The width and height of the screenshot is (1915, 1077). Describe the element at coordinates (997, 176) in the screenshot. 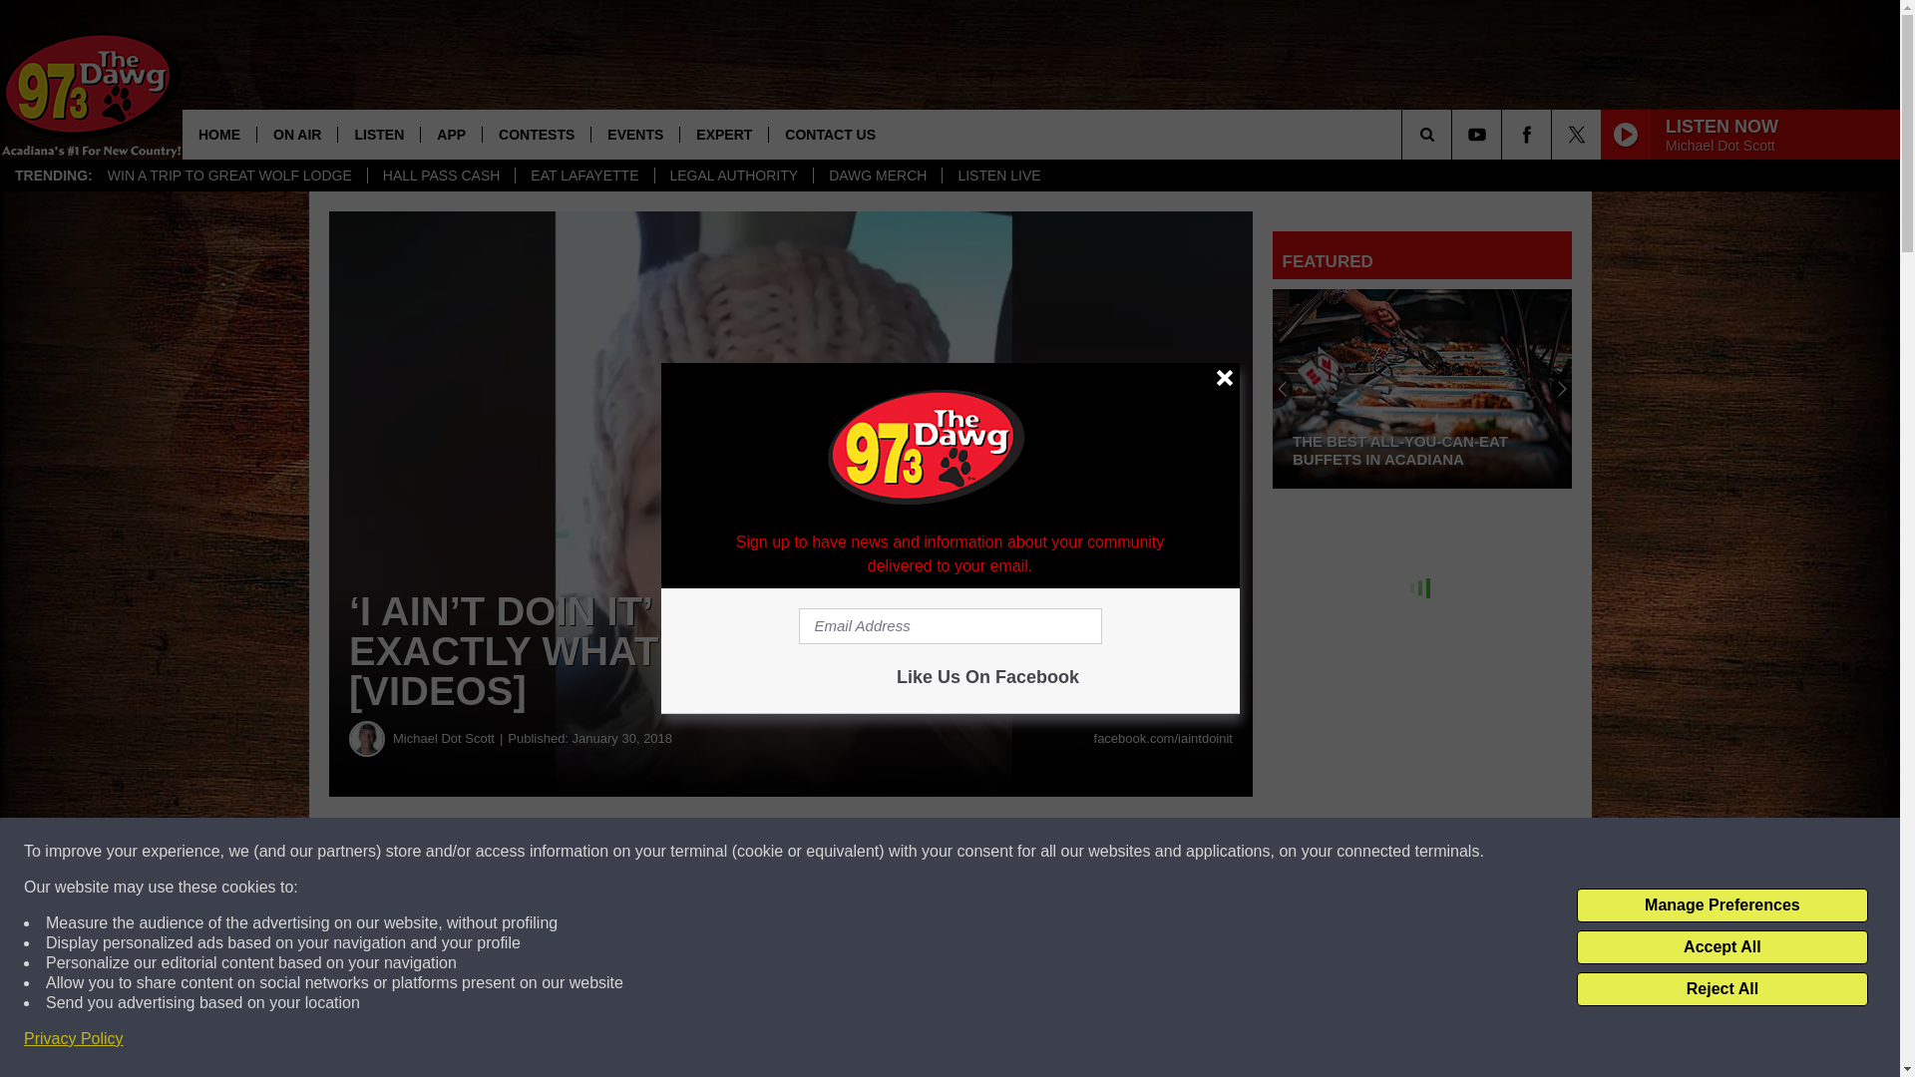

I see `LISTEN LIVE` at that location.